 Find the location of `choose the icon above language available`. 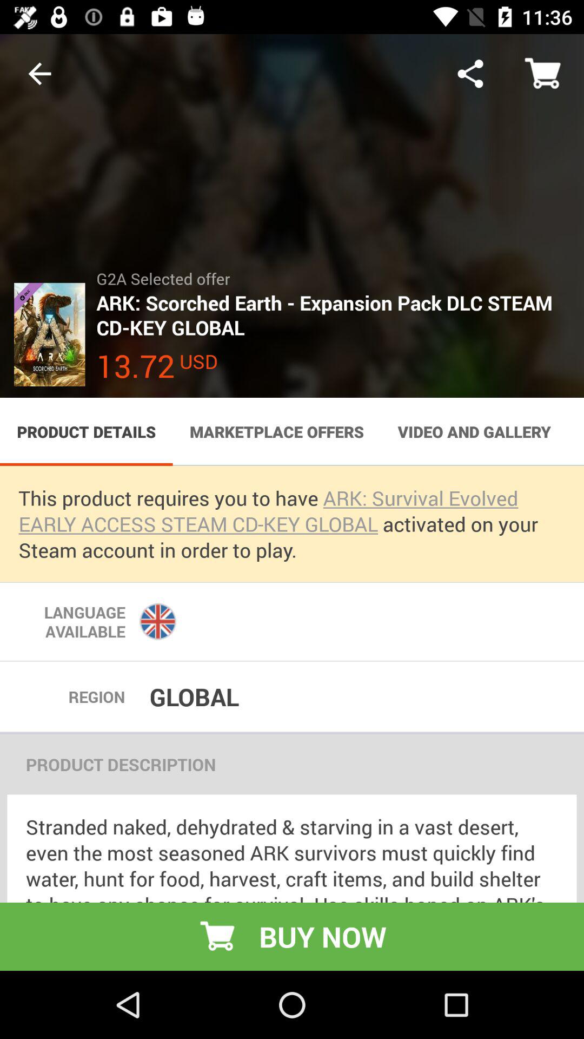

choose the icon above language available is located at coordinates (292, 524).